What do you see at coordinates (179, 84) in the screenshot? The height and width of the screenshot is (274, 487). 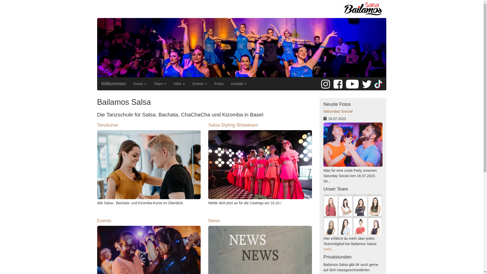 I see `Infos` at bounding box center [179, 84].